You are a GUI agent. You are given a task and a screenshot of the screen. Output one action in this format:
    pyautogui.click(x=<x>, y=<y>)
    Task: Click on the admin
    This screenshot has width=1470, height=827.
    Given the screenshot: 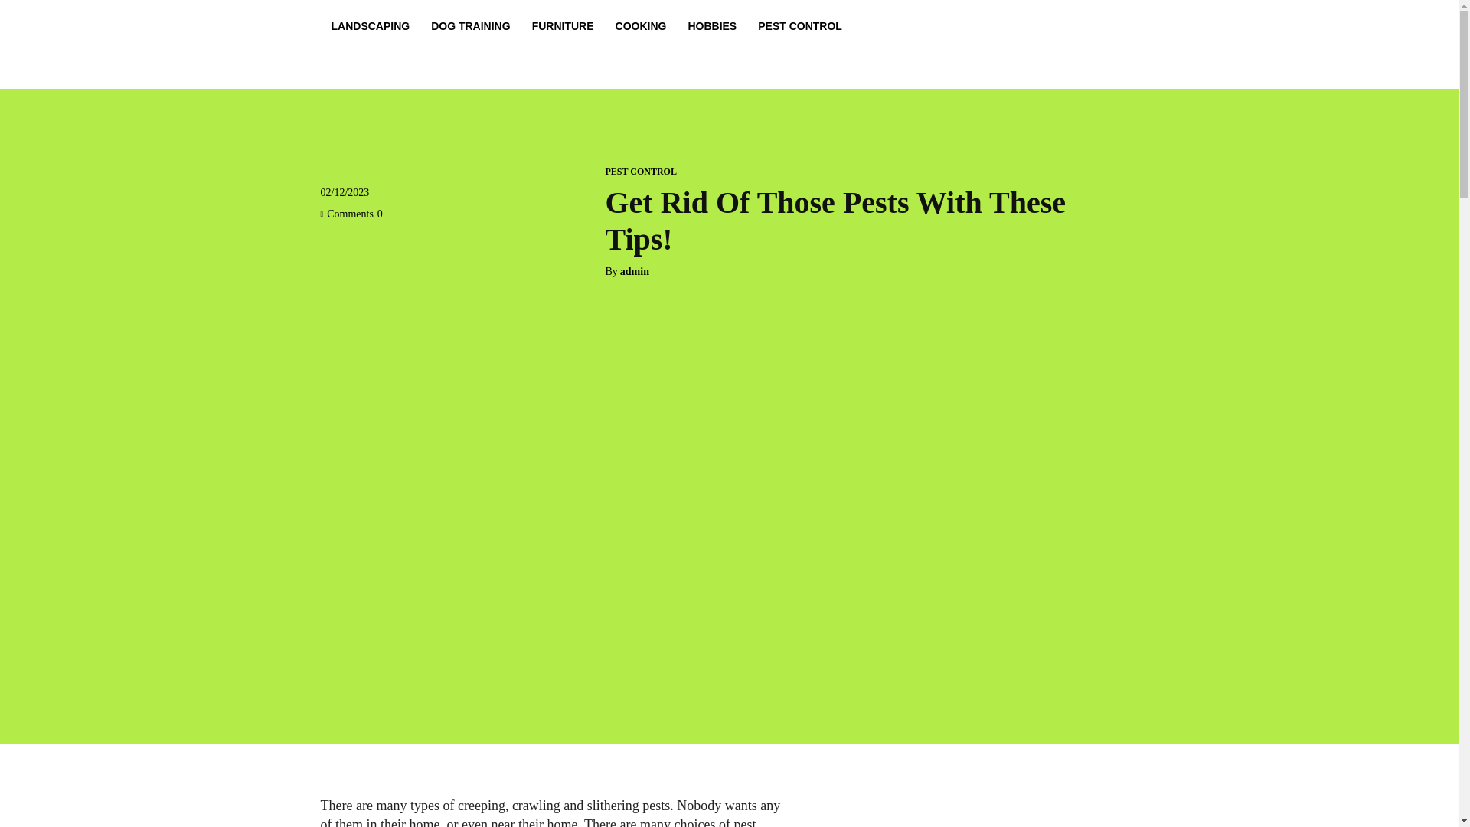 What is the action you would take?
    pyautogui.click(x=635, y=271)
    